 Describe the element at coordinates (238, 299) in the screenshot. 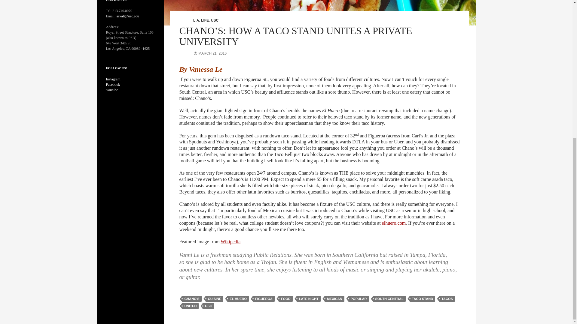

I see `EL HUERO` at that location.